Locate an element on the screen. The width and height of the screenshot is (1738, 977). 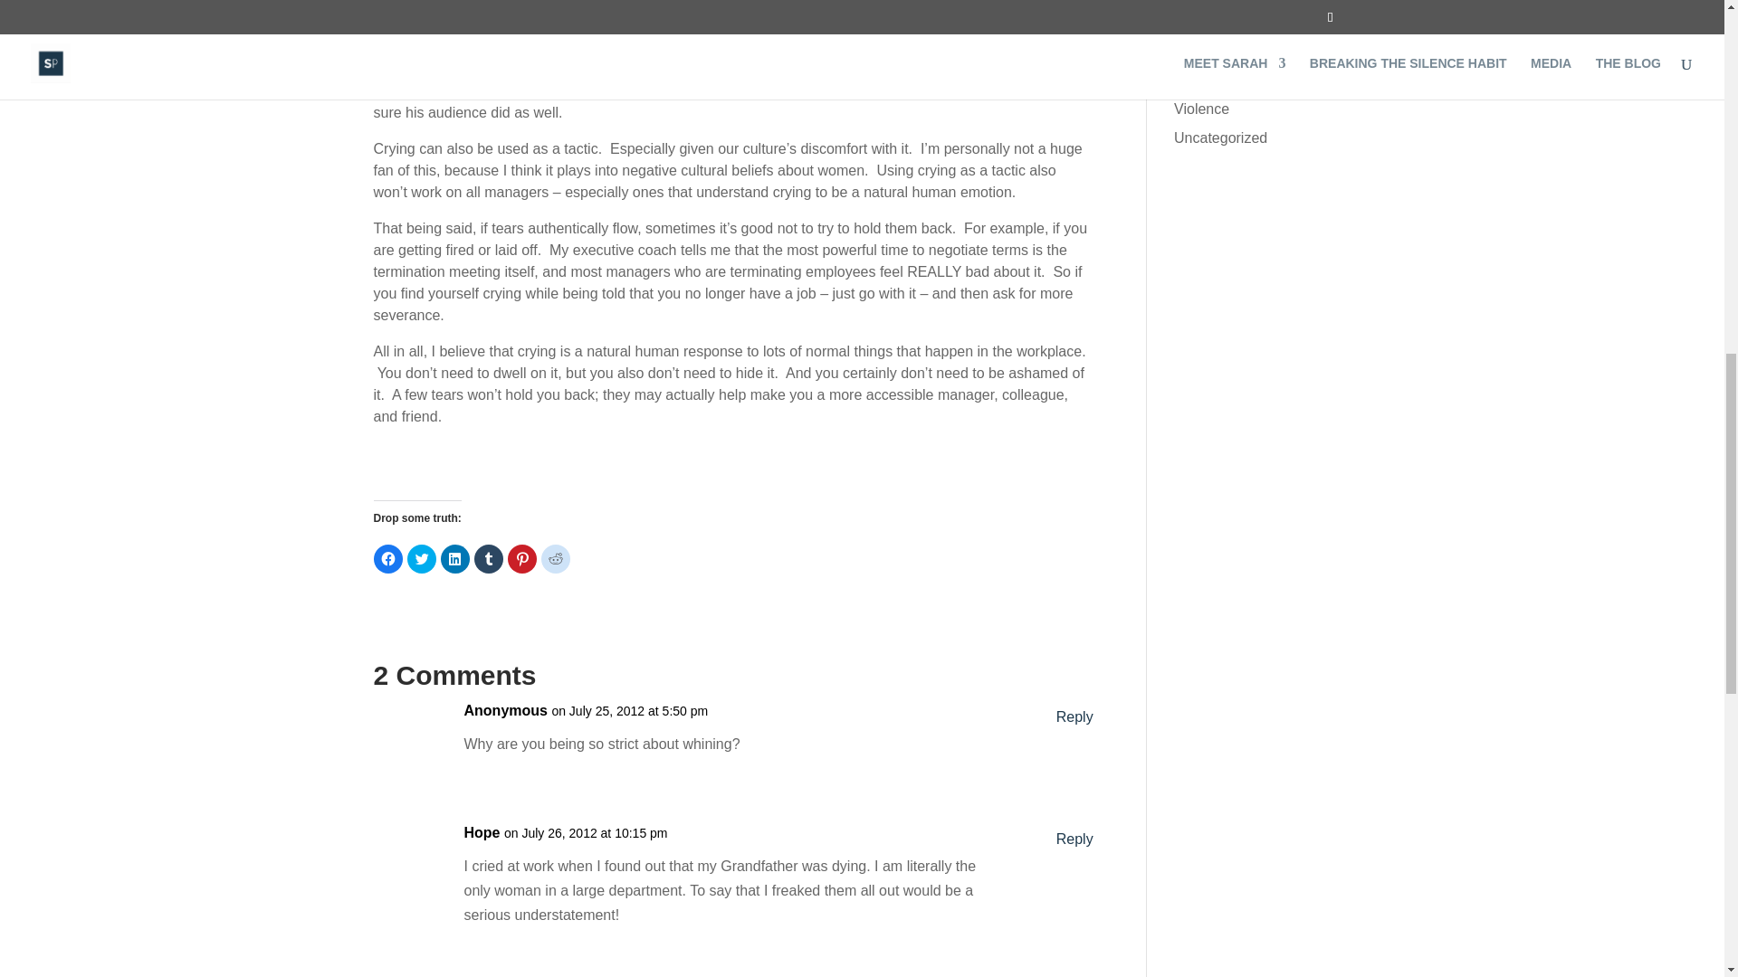
Click to share on Reddit is located at coordinates (555, 558).